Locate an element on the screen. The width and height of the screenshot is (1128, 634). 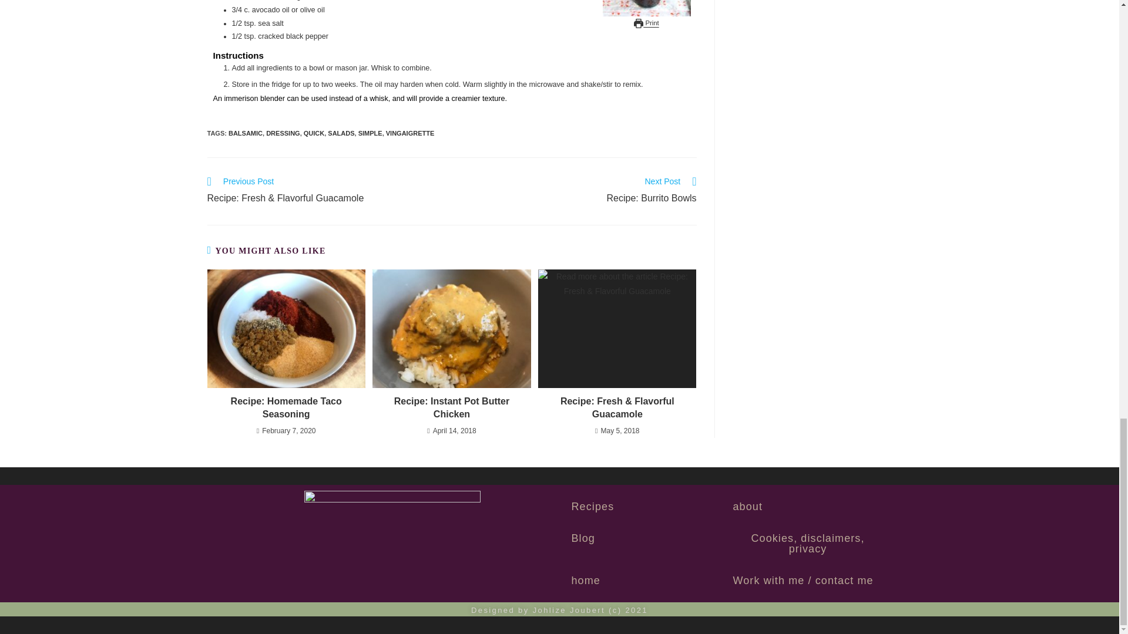
Blog is located at coordinates (582, 538).